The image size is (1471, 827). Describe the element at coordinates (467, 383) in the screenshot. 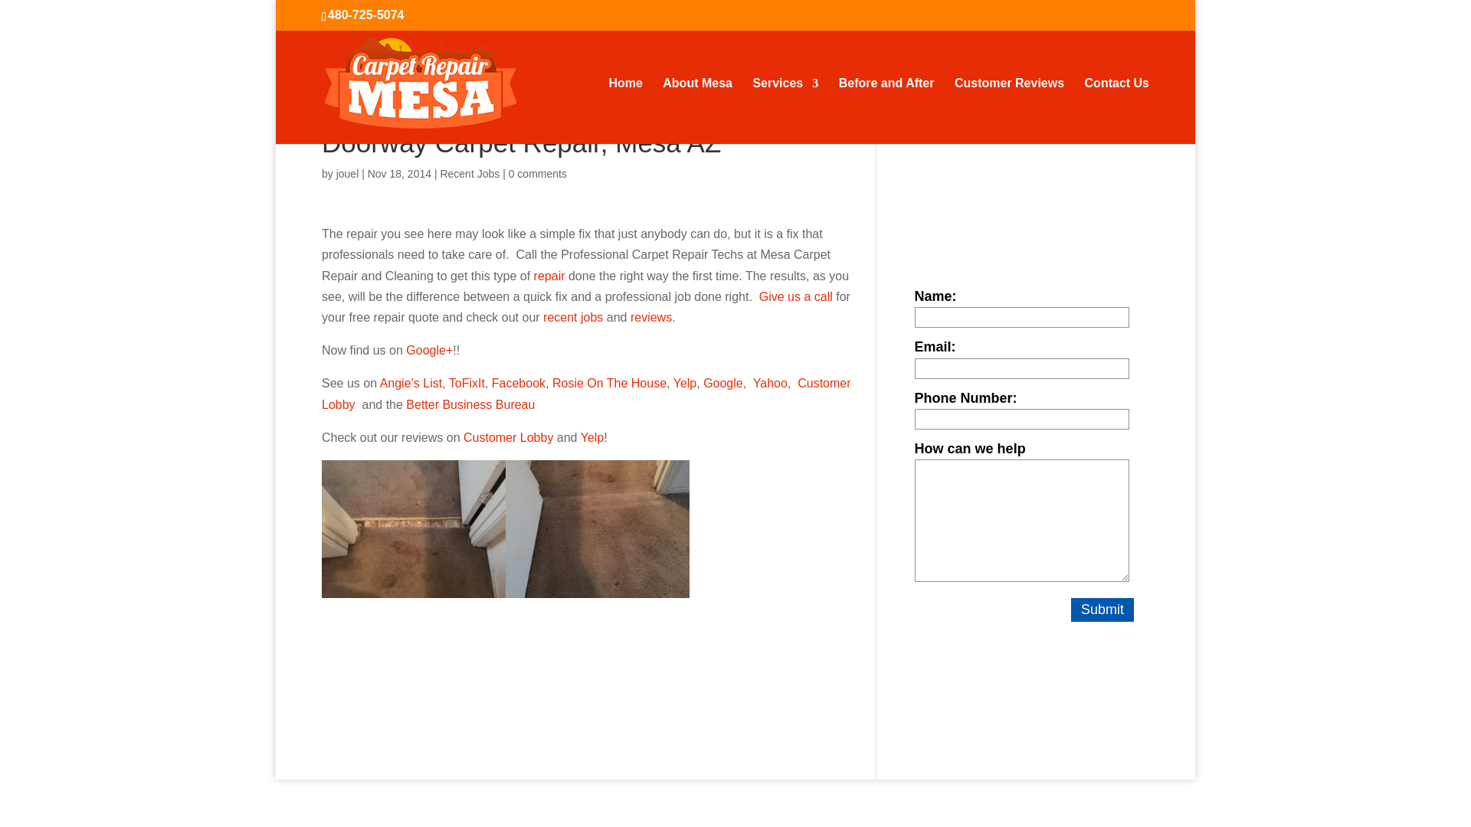

I see `ToFixIt` at that location.